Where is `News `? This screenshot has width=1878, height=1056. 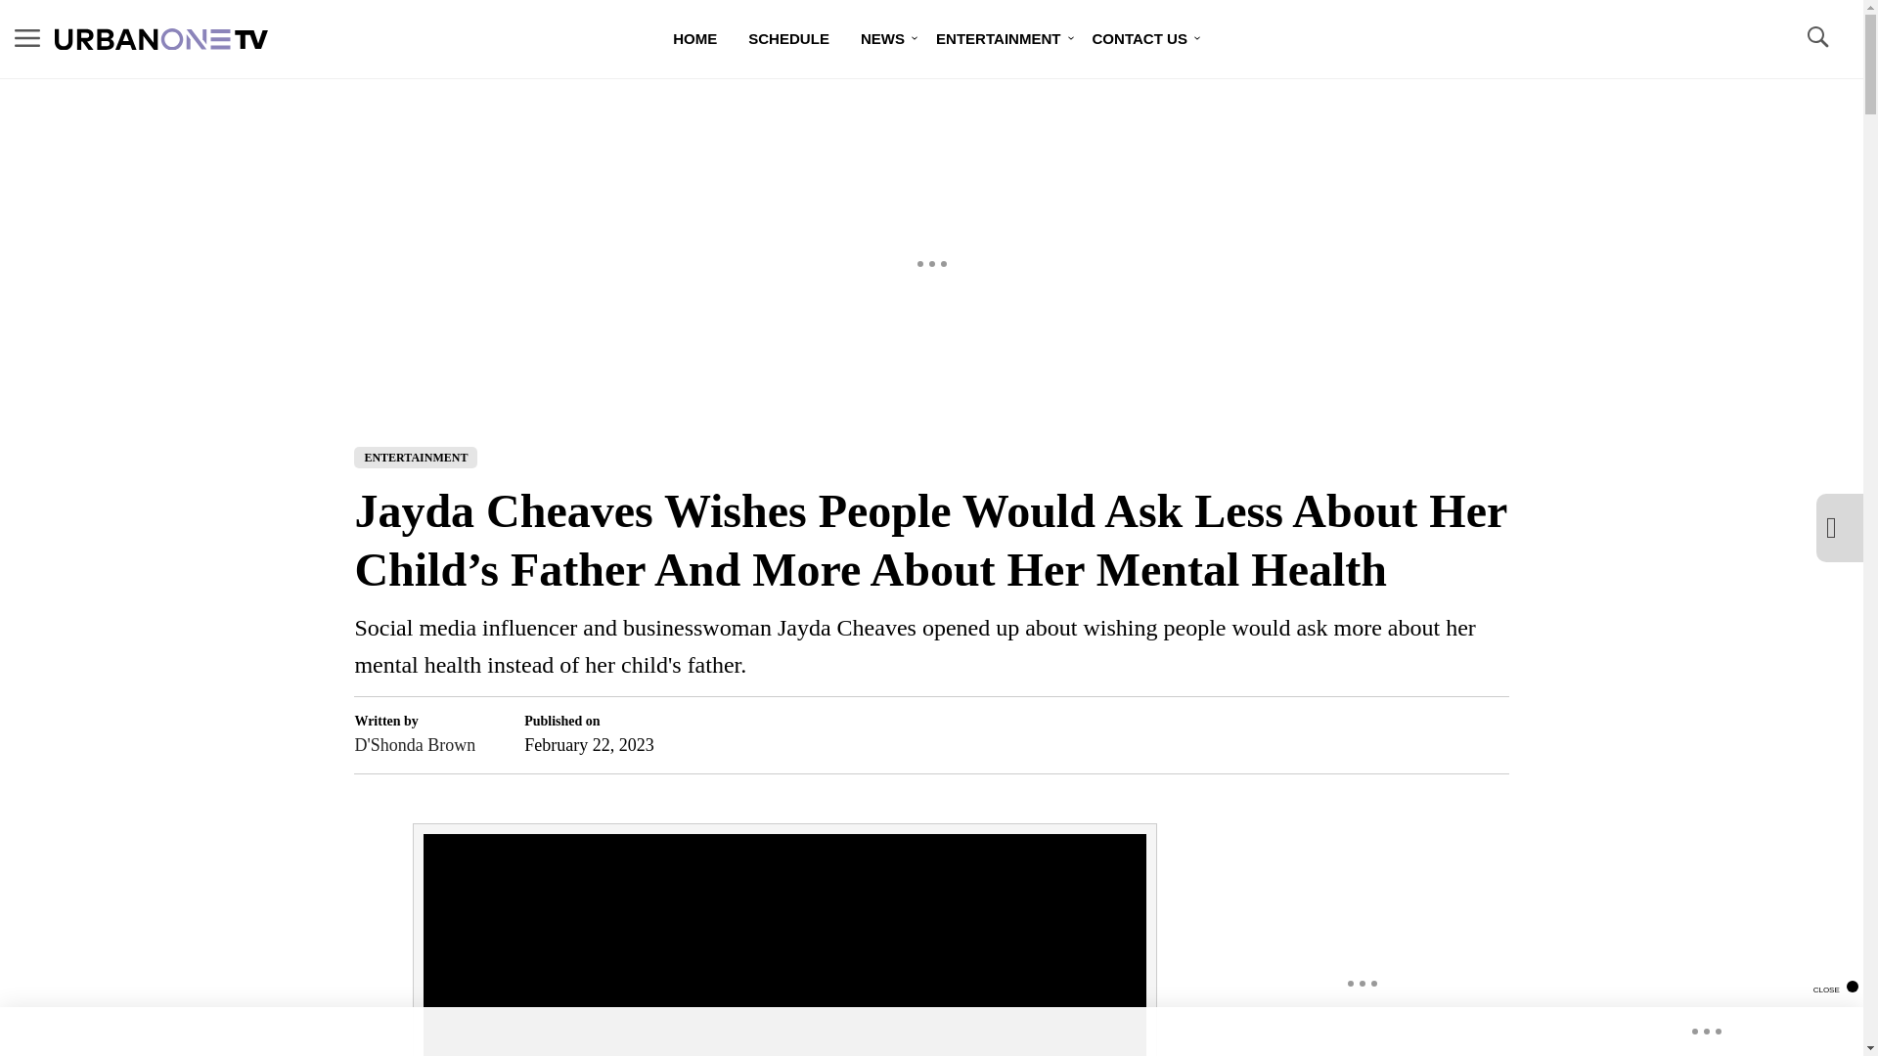 News  is located at coordinates (882, 39).